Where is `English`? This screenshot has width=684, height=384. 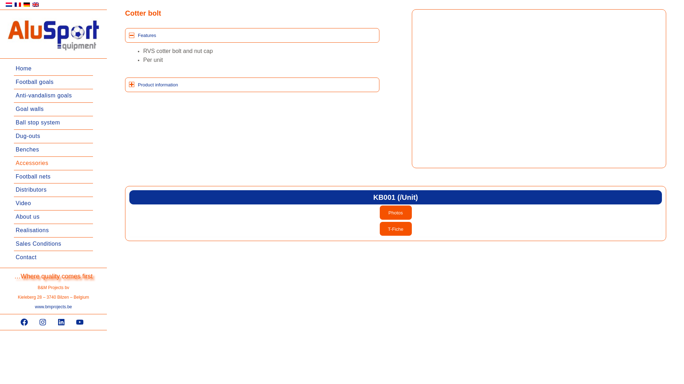
English is located at coordinates (36, 5).